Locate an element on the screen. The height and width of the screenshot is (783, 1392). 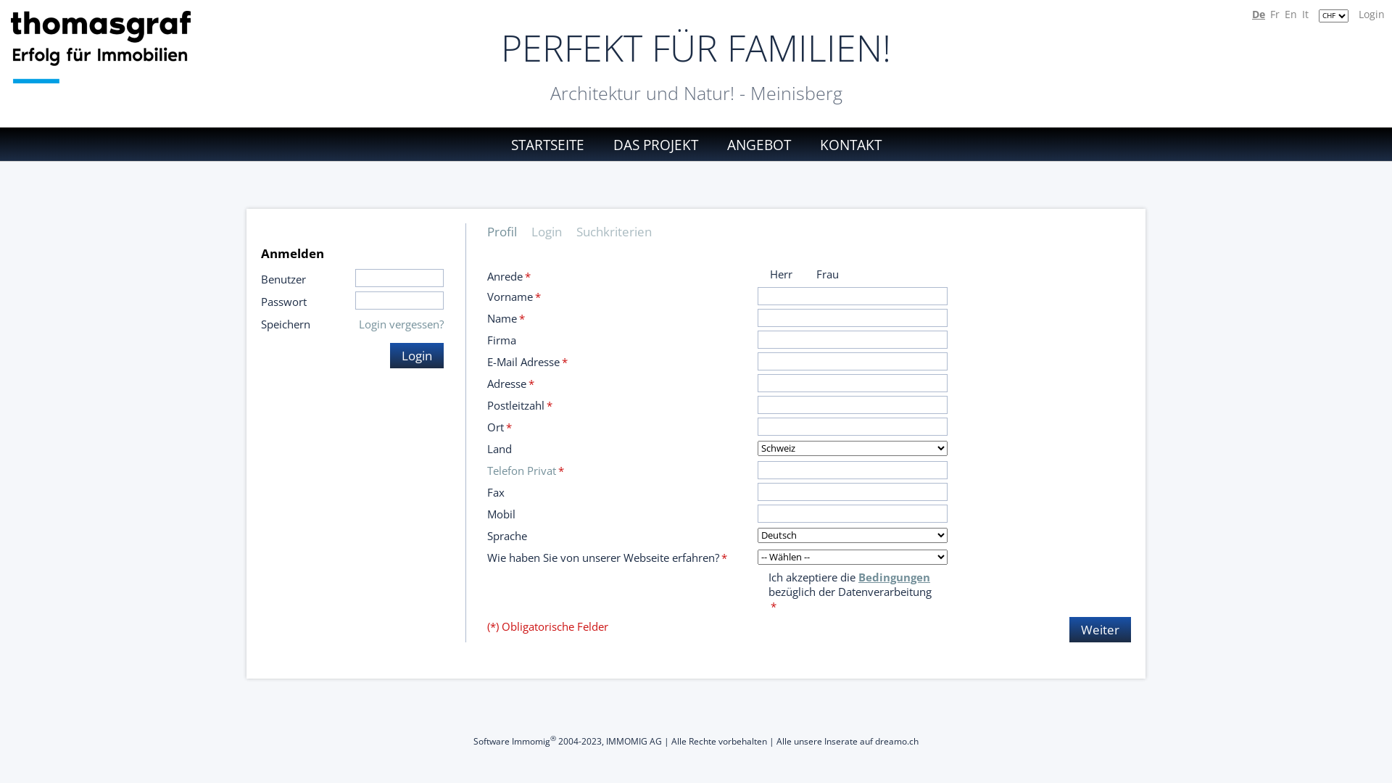
STARTSEITE is located at coordinates (553, 145).